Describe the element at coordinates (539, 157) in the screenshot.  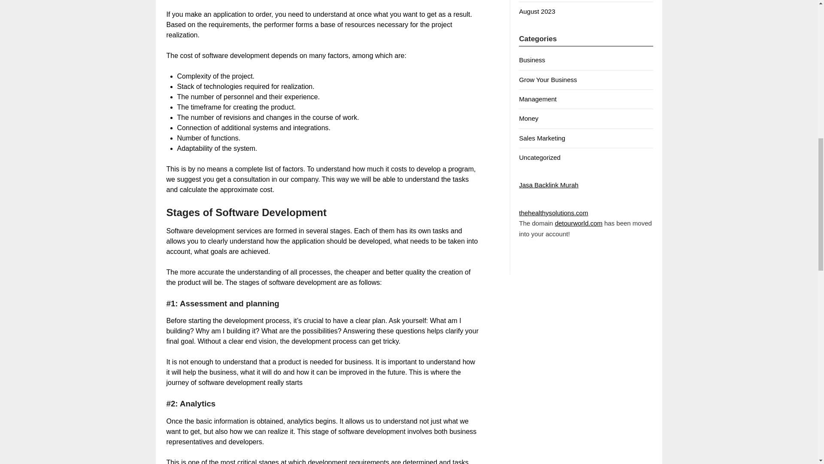
I see `Uncategorized` at that location.